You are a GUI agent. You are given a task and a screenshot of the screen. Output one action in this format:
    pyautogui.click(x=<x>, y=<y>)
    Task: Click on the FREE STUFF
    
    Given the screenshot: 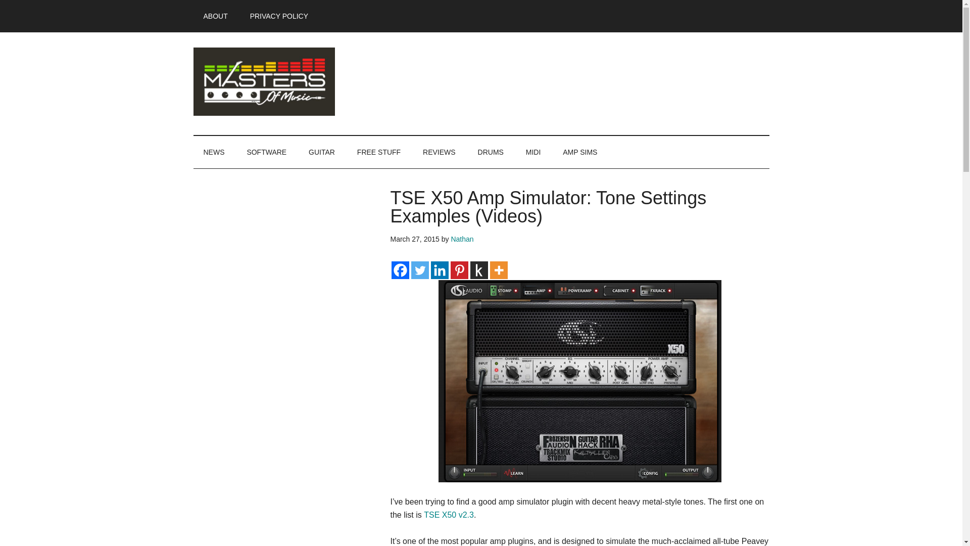 What is the action you would take?
    pyautogui.click(x=379, y=152)
    